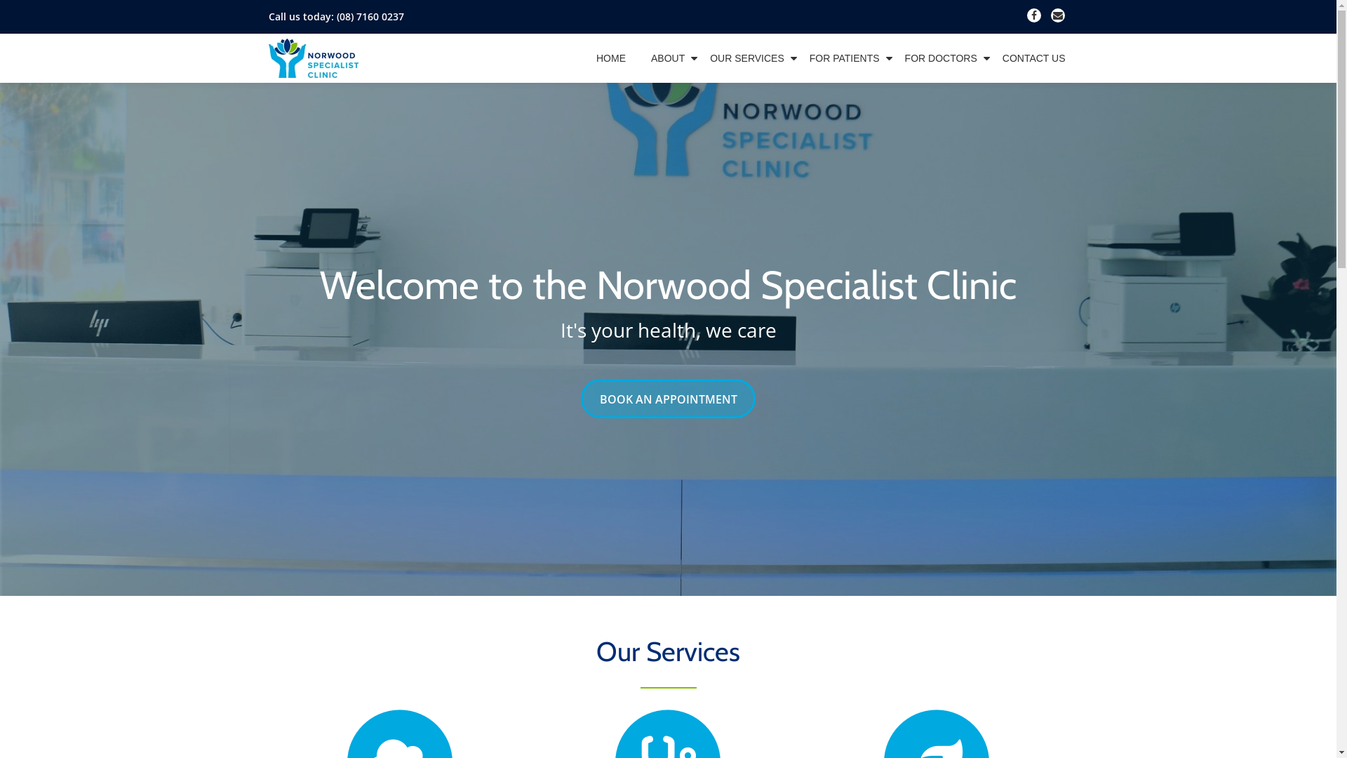 This screenshot has height=758, width=1347. I want to click on (08) 7160 0237, so click(370, 17).